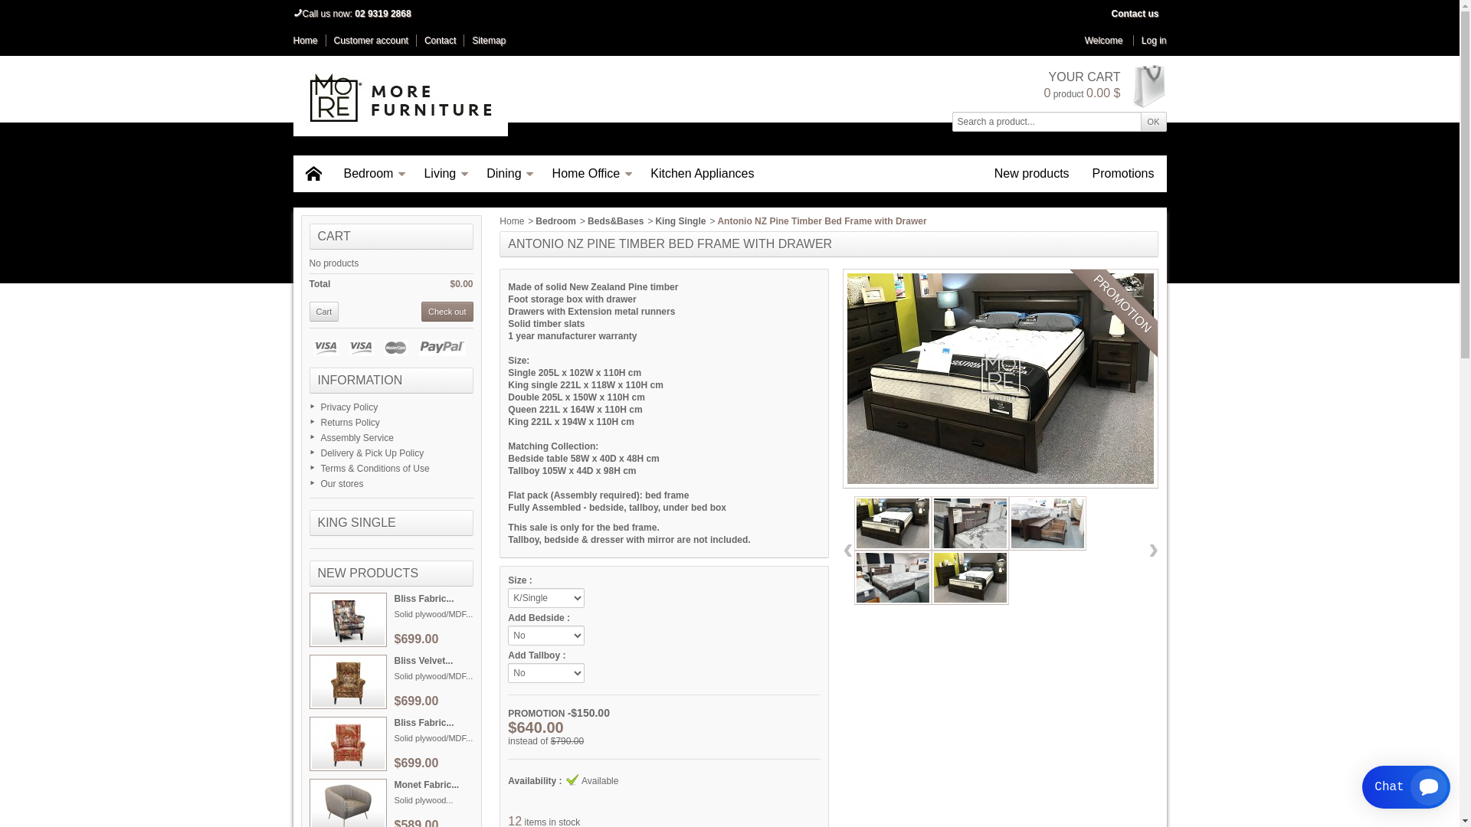  Describe the element at coordinates (1154, 122) in the screenshot. I see `OK` at that location.